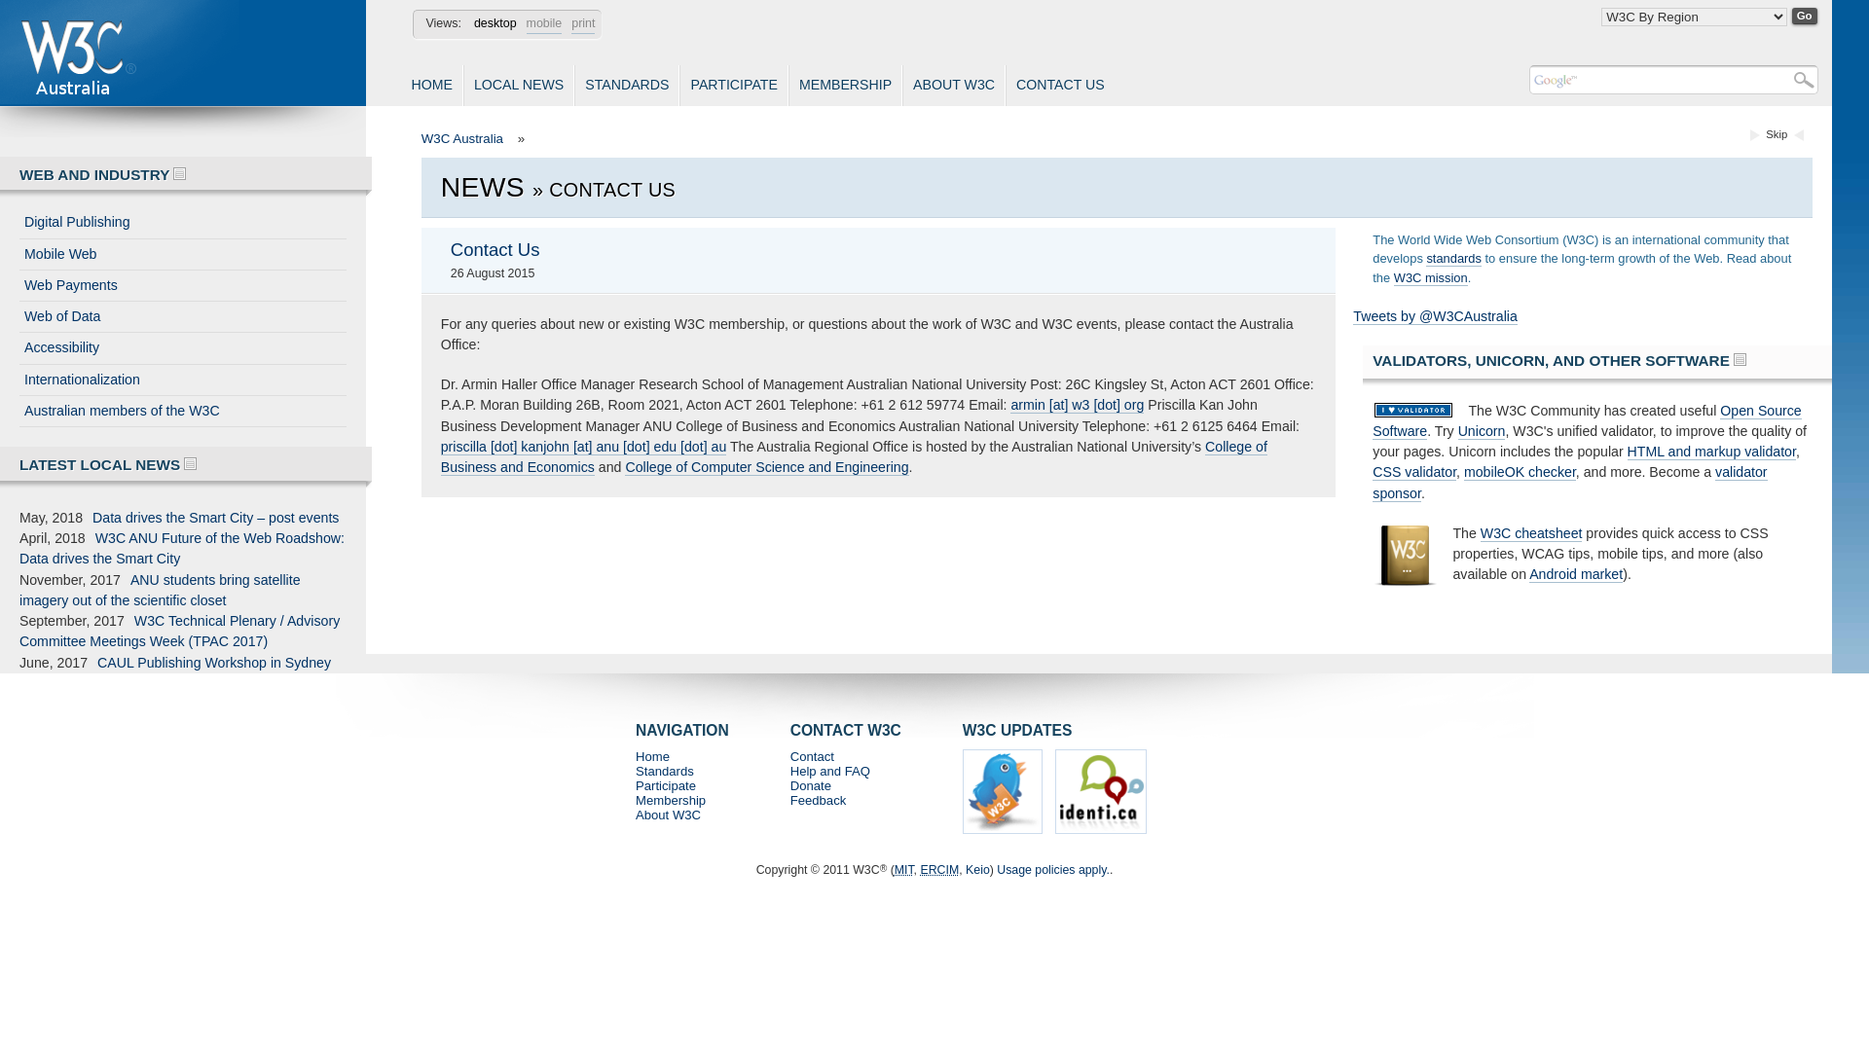 This screenshot has width=1869, height=1051. Describe the element at coordinates (183, 380) in the screenshot. I see `Internationalization` at that location.